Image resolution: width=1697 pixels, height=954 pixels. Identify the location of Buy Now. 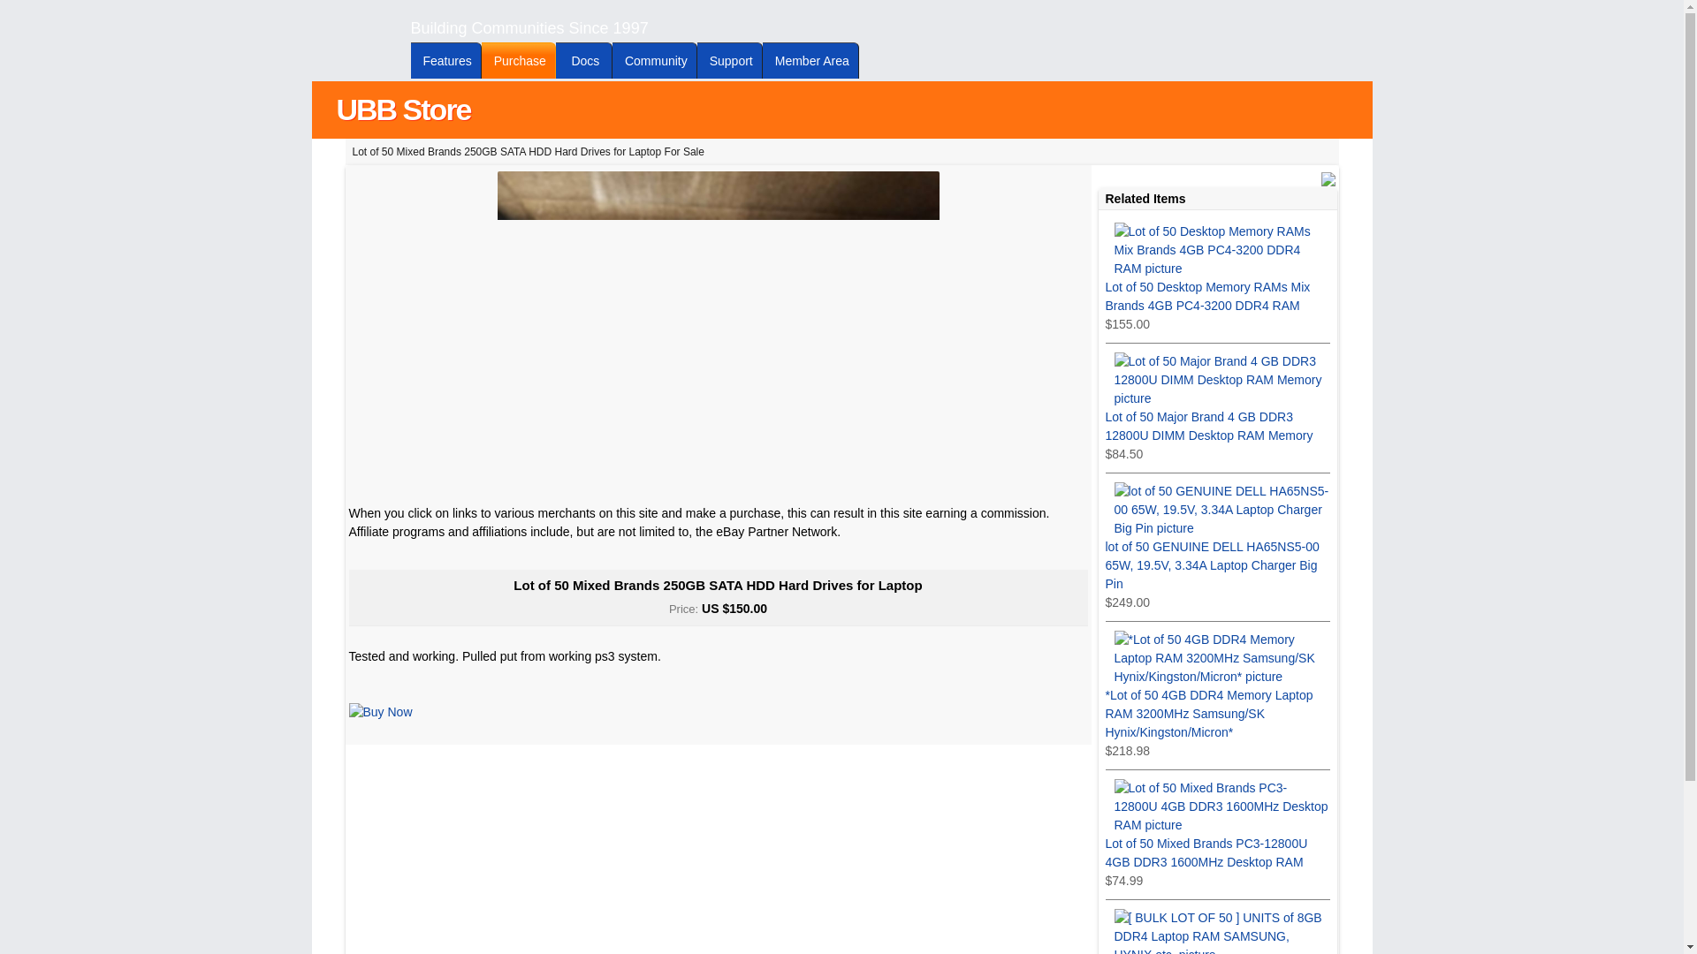
(380, 712).